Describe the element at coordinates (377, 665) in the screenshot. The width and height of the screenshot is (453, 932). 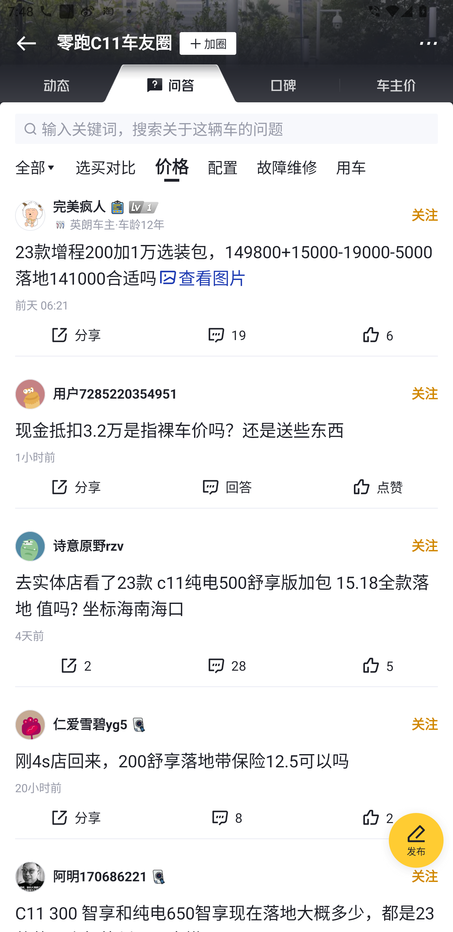
I see `5` at that location.